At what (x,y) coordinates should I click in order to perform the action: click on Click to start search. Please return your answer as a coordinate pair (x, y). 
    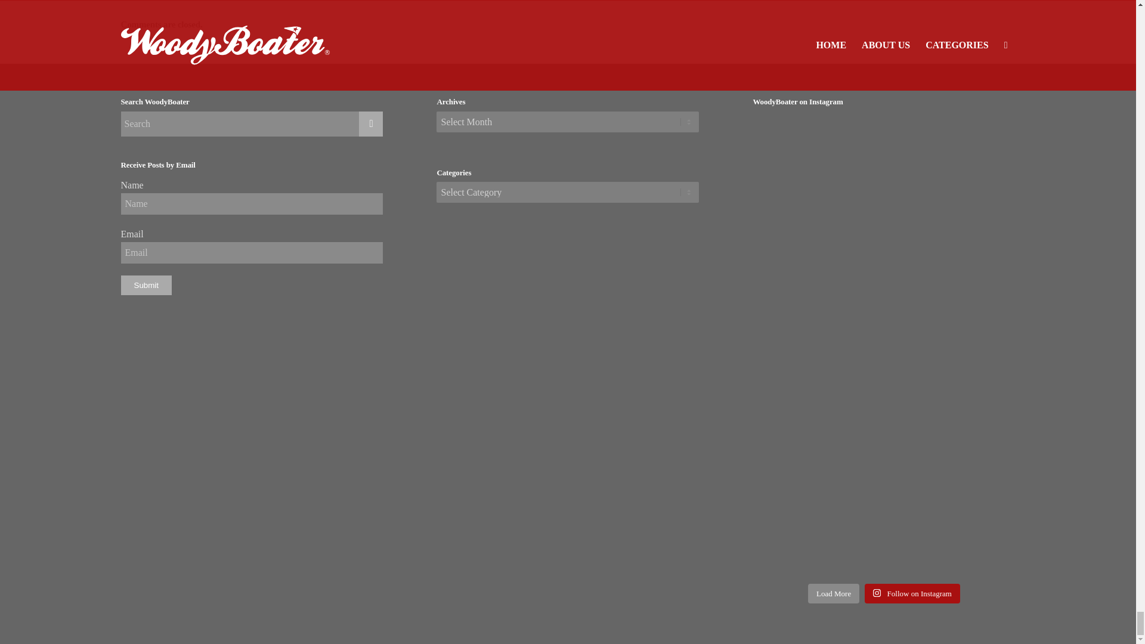
    Looking at the image, I should click on (371, 123).